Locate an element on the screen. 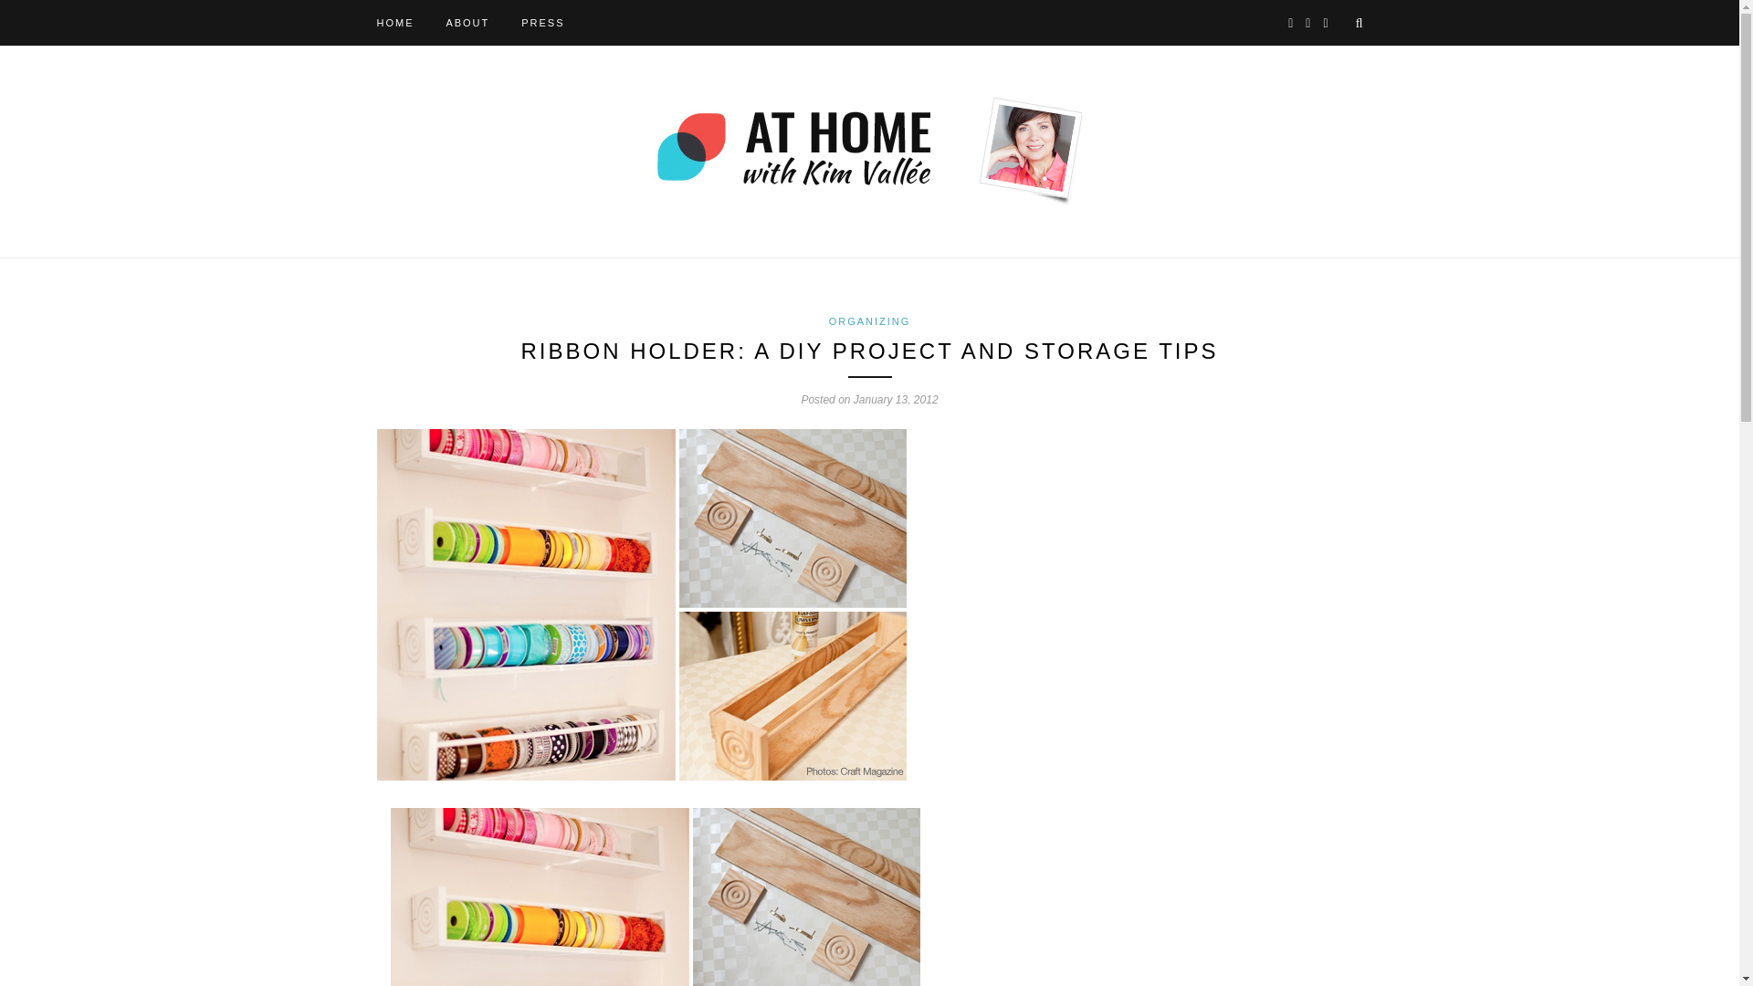  ORGANIZING is located at coordinates (870, 320).